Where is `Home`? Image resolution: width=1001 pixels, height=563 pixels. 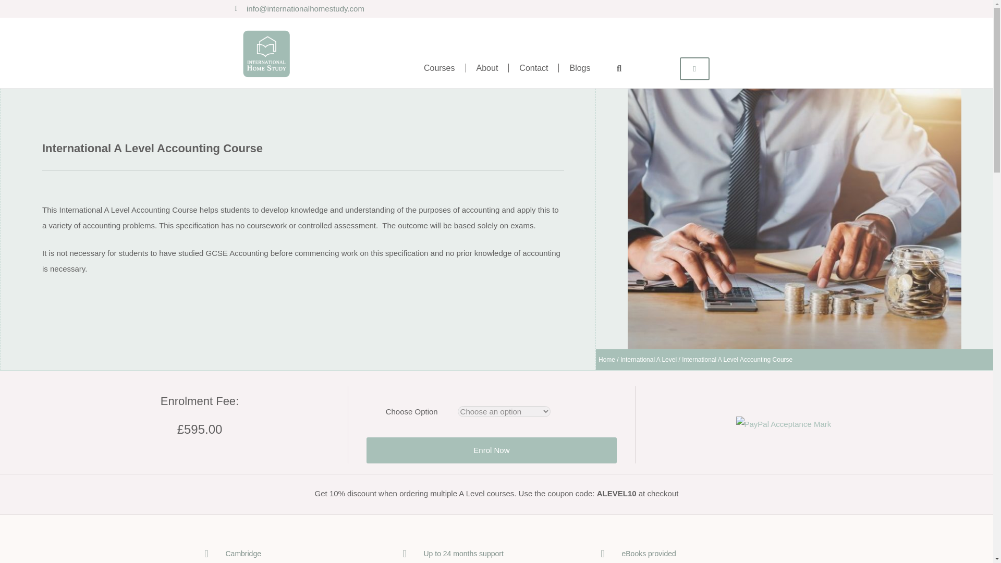
Home is located at coordinates (607, 359).